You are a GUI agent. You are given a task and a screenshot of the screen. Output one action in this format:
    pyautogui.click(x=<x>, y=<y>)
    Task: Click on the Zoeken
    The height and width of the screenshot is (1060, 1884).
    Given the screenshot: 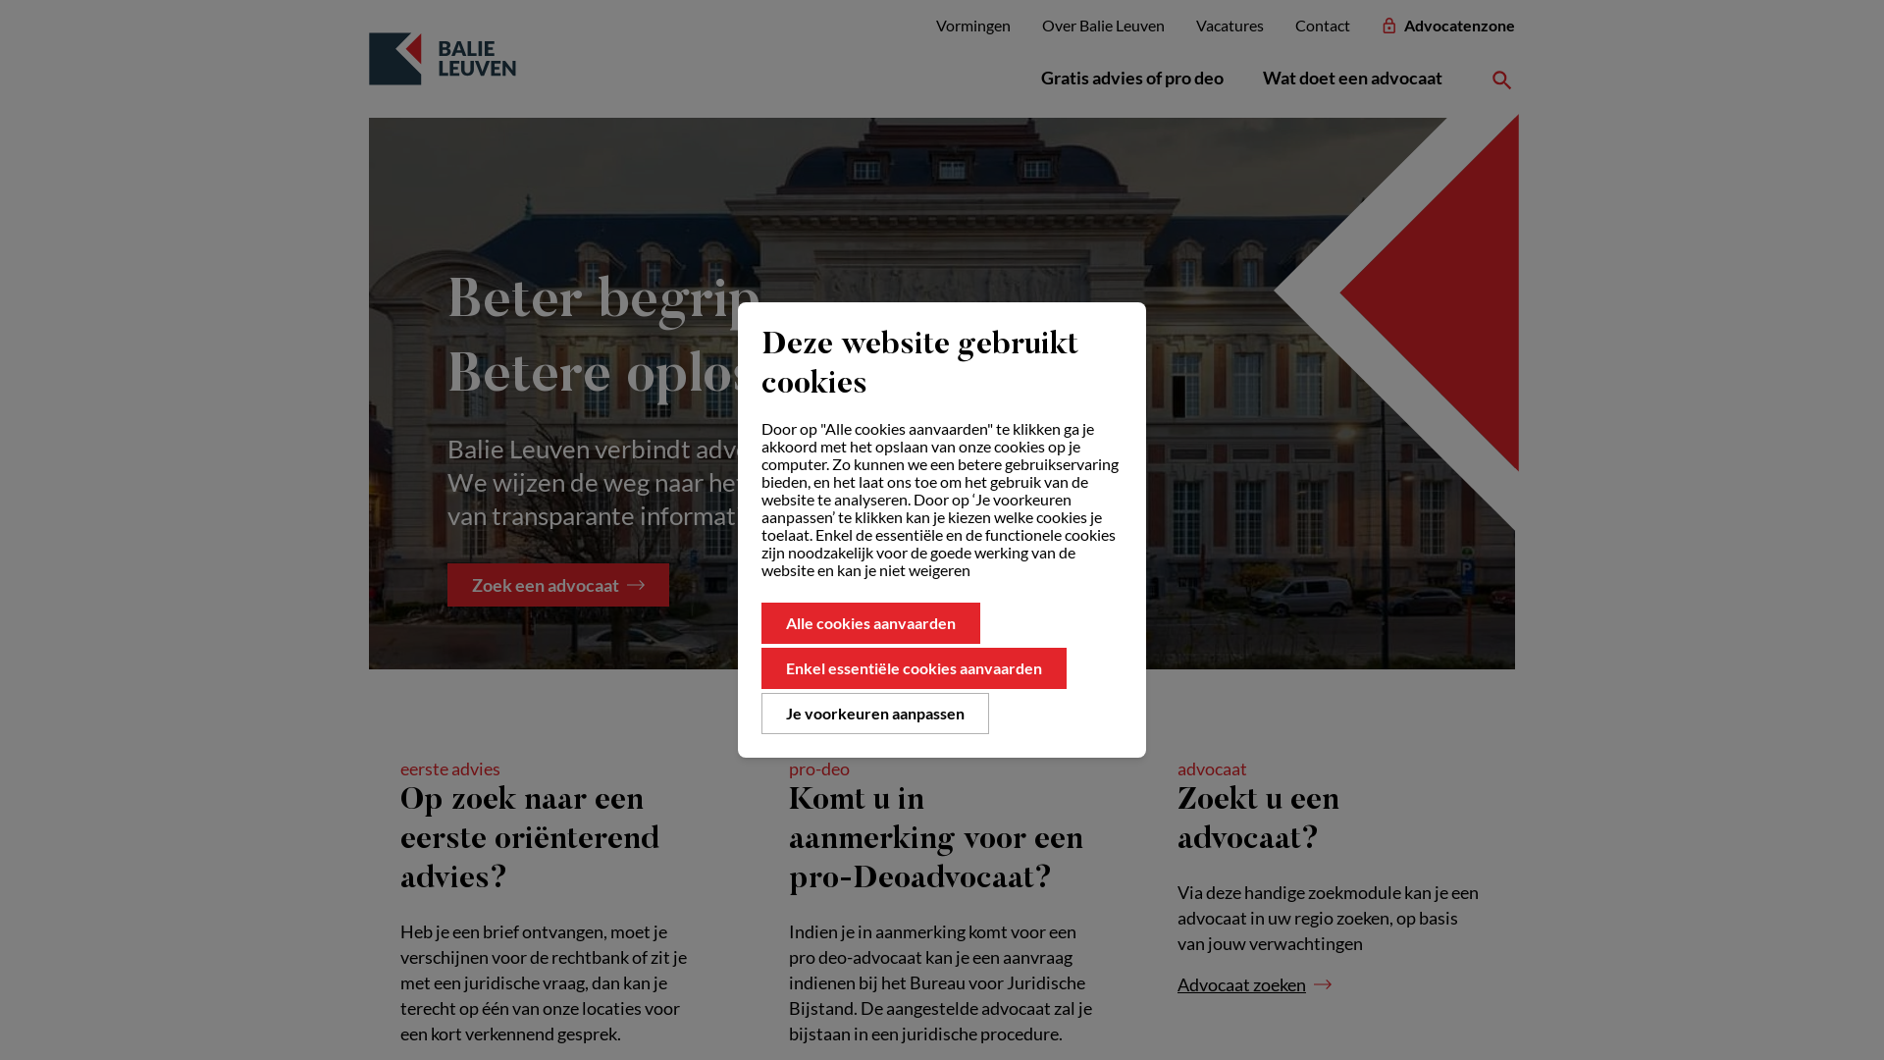 What is the action you would take?
    pyautogui.click(x=1502, y=78)
    